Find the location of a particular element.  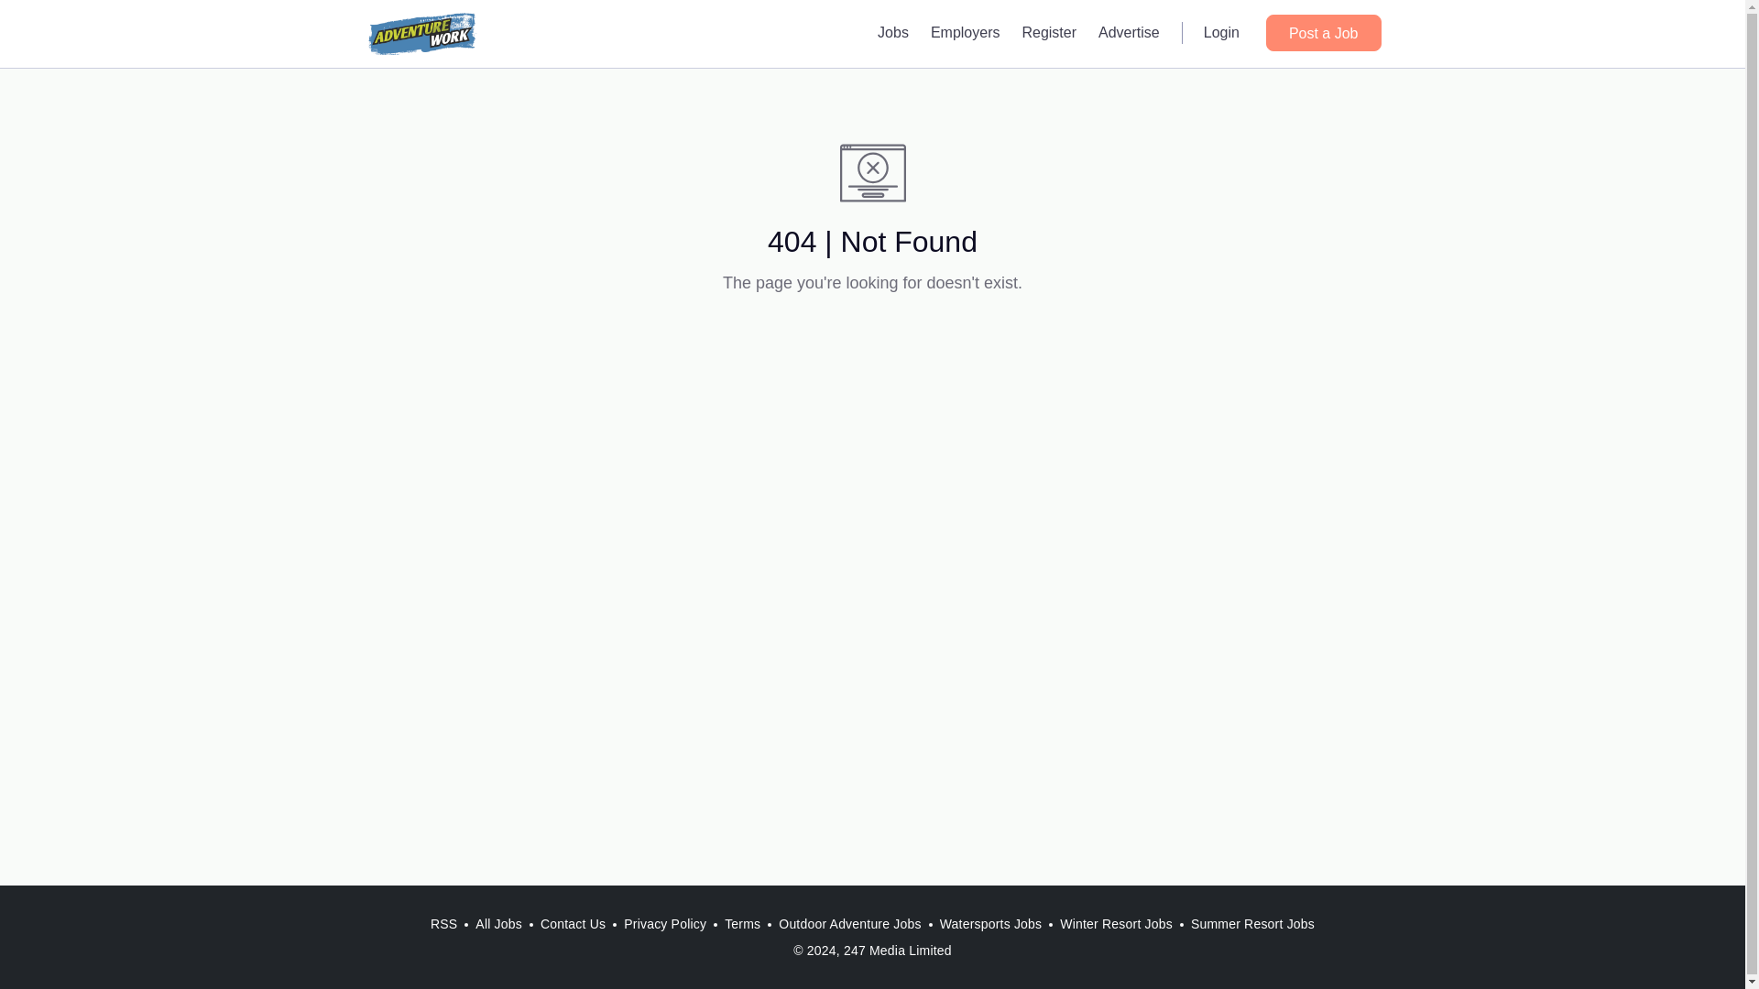

Jobs is located at coordinates (893, 32).